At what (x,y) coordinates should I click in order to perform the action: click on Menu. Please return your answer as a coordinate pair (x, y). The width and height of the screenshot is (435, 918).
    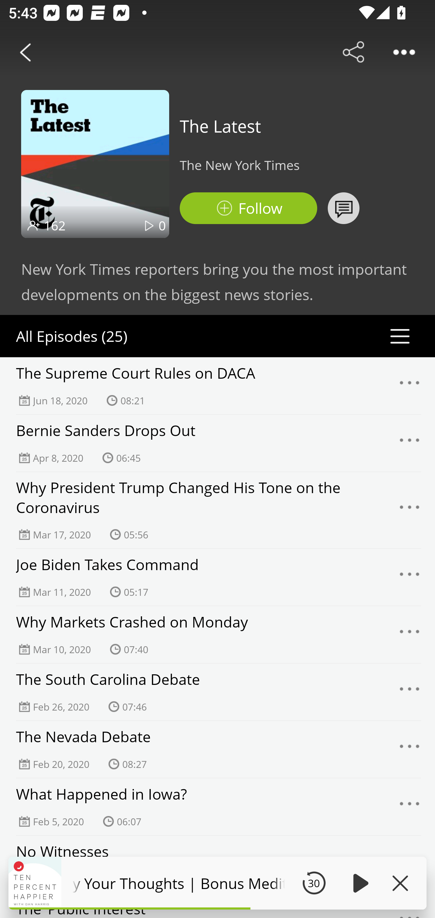
    Looking at the image, I should click on (410, 807).